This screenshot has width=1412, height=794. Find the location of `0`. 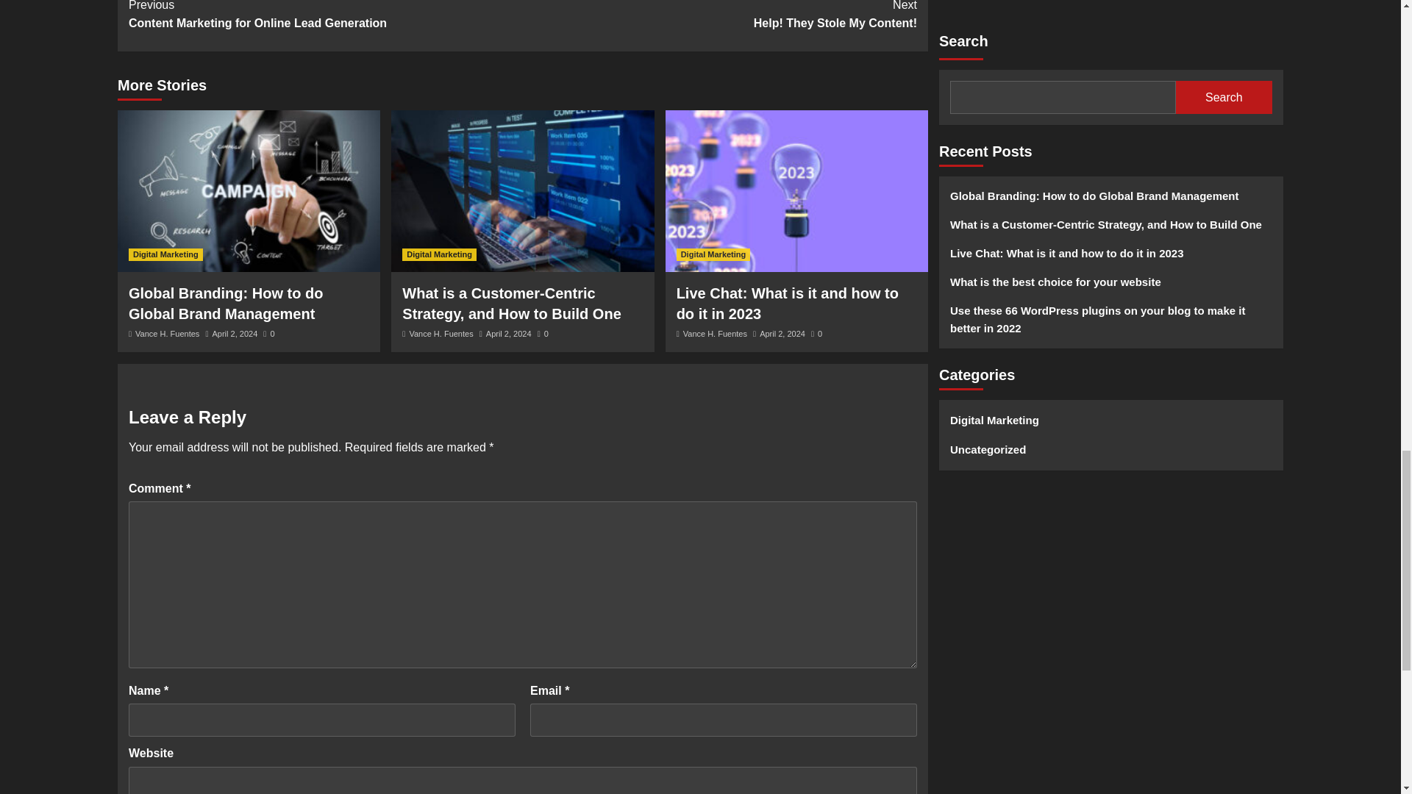

0 is located at coordinates (543, 334).